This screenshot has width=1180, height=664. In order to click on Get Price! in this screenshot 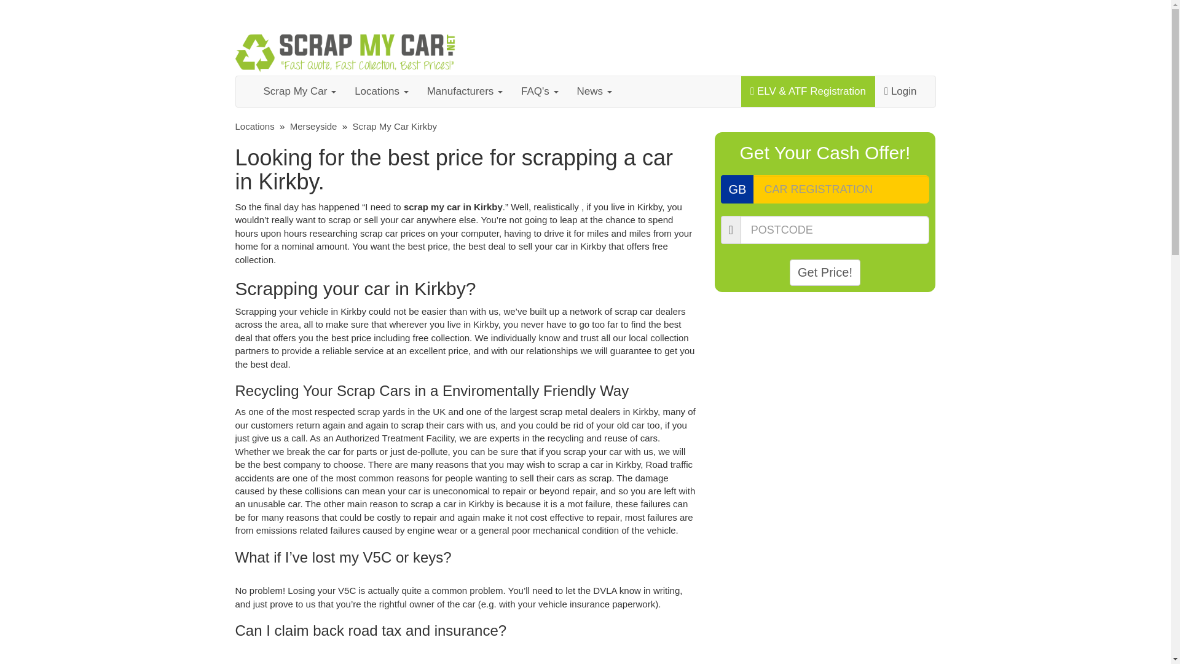, I will do `click(825, 273)`.